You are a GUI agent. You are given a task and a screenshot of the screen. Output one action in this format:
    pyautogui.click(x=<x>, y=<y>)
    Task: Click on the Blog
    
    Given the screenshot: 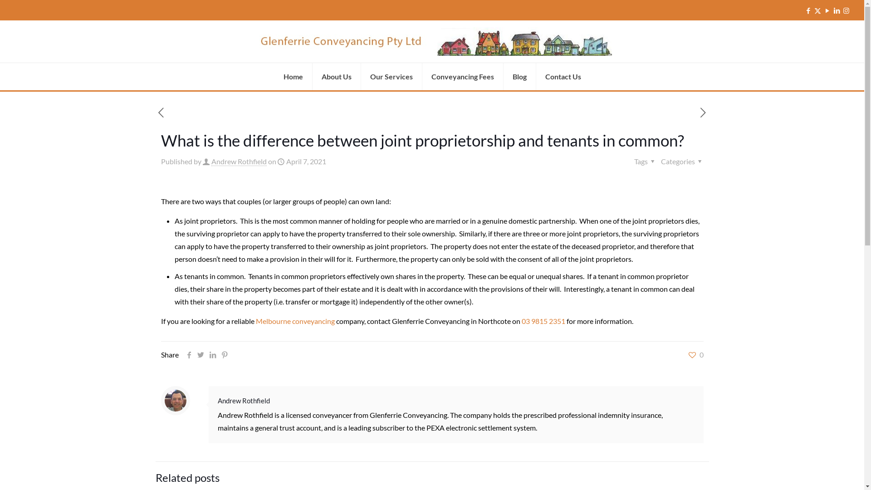 What is the action you would take?
    pyautogui.click(x=520, y=77)
    